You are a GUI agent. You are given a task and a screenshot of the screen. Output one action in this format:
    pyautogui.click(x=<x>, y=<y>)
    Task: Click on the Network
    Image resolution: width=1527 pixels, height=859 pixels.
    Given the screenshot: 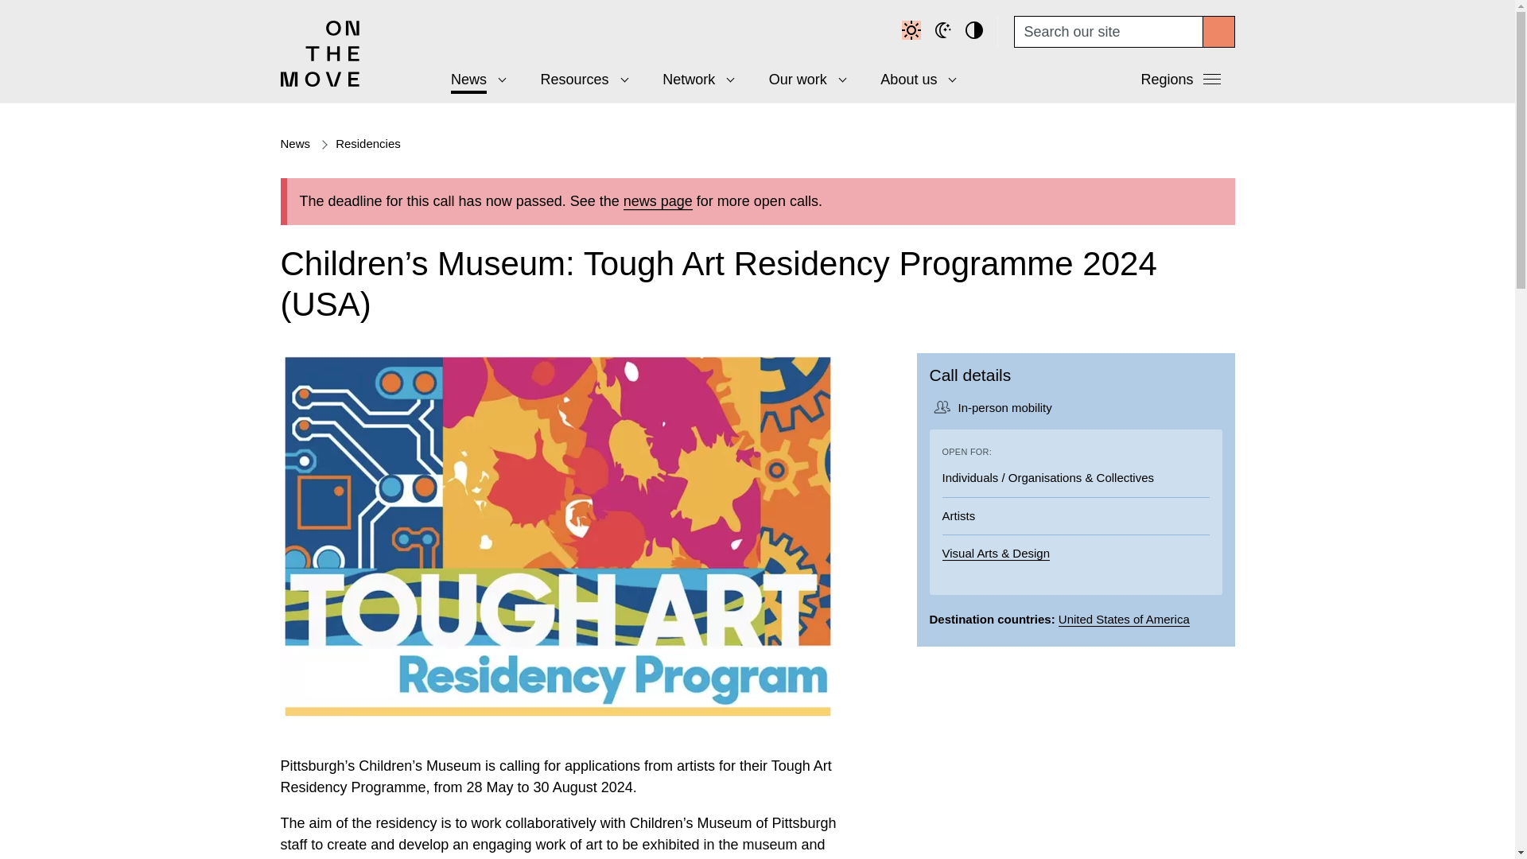 What is the action you would take?
    pyautogui.click(x=694, y=80)
    